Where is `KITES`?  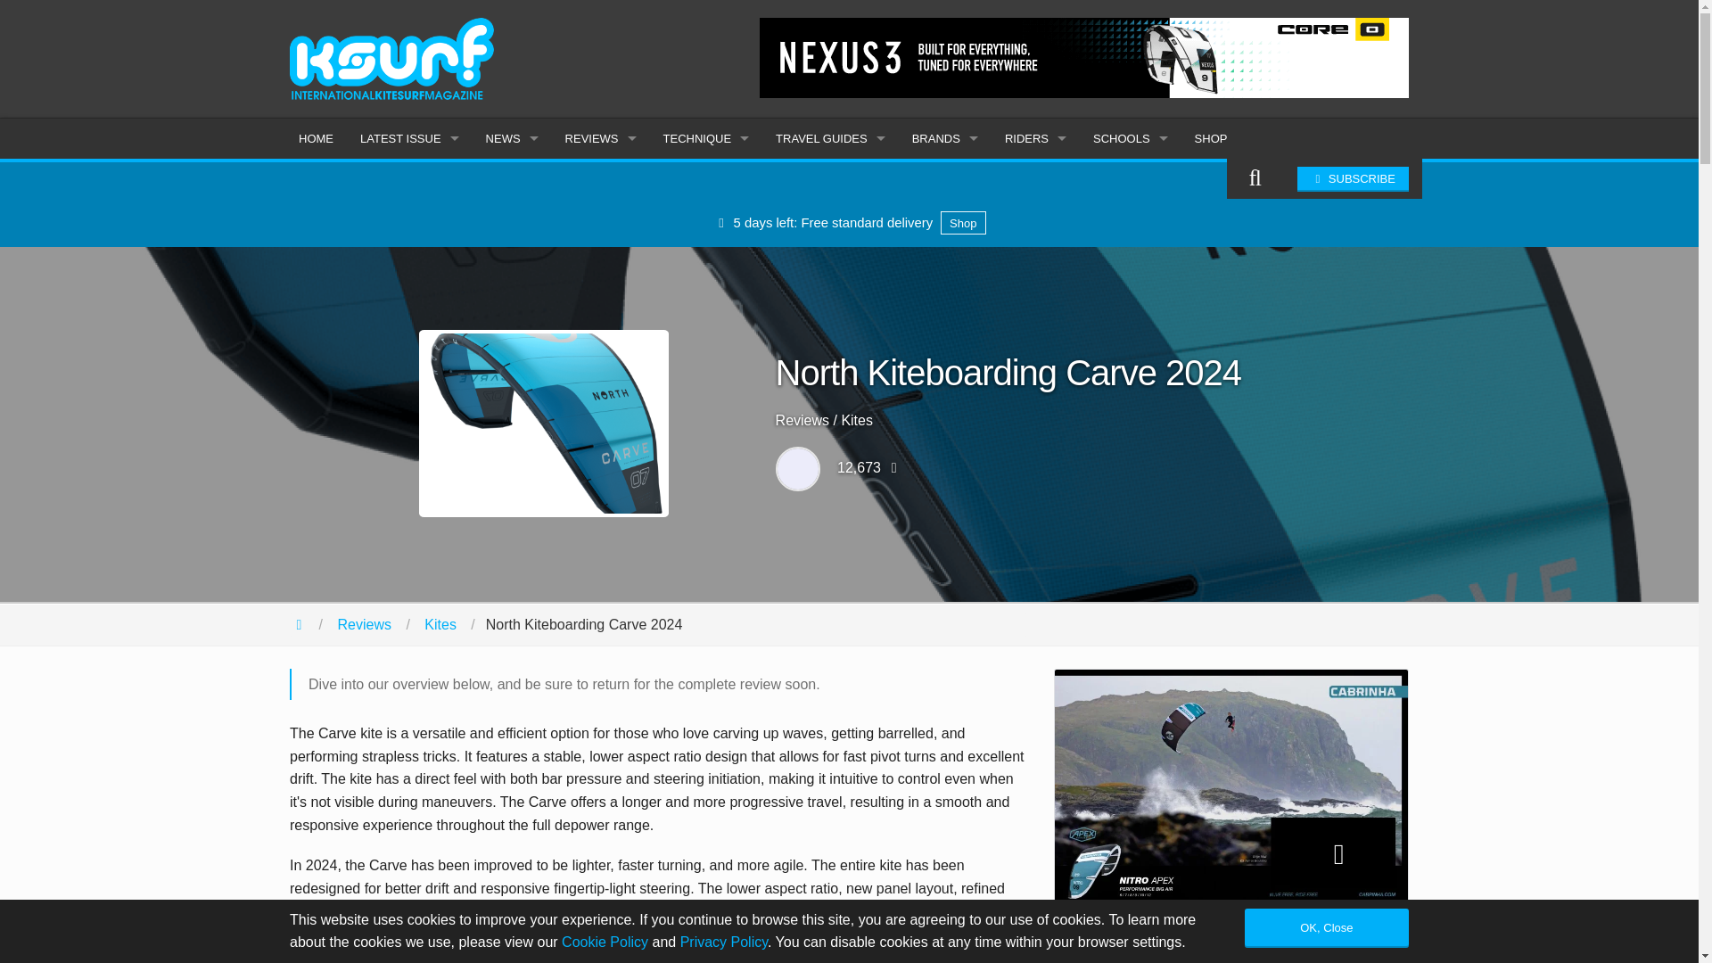 KITES is located at coordinates (601, 182).